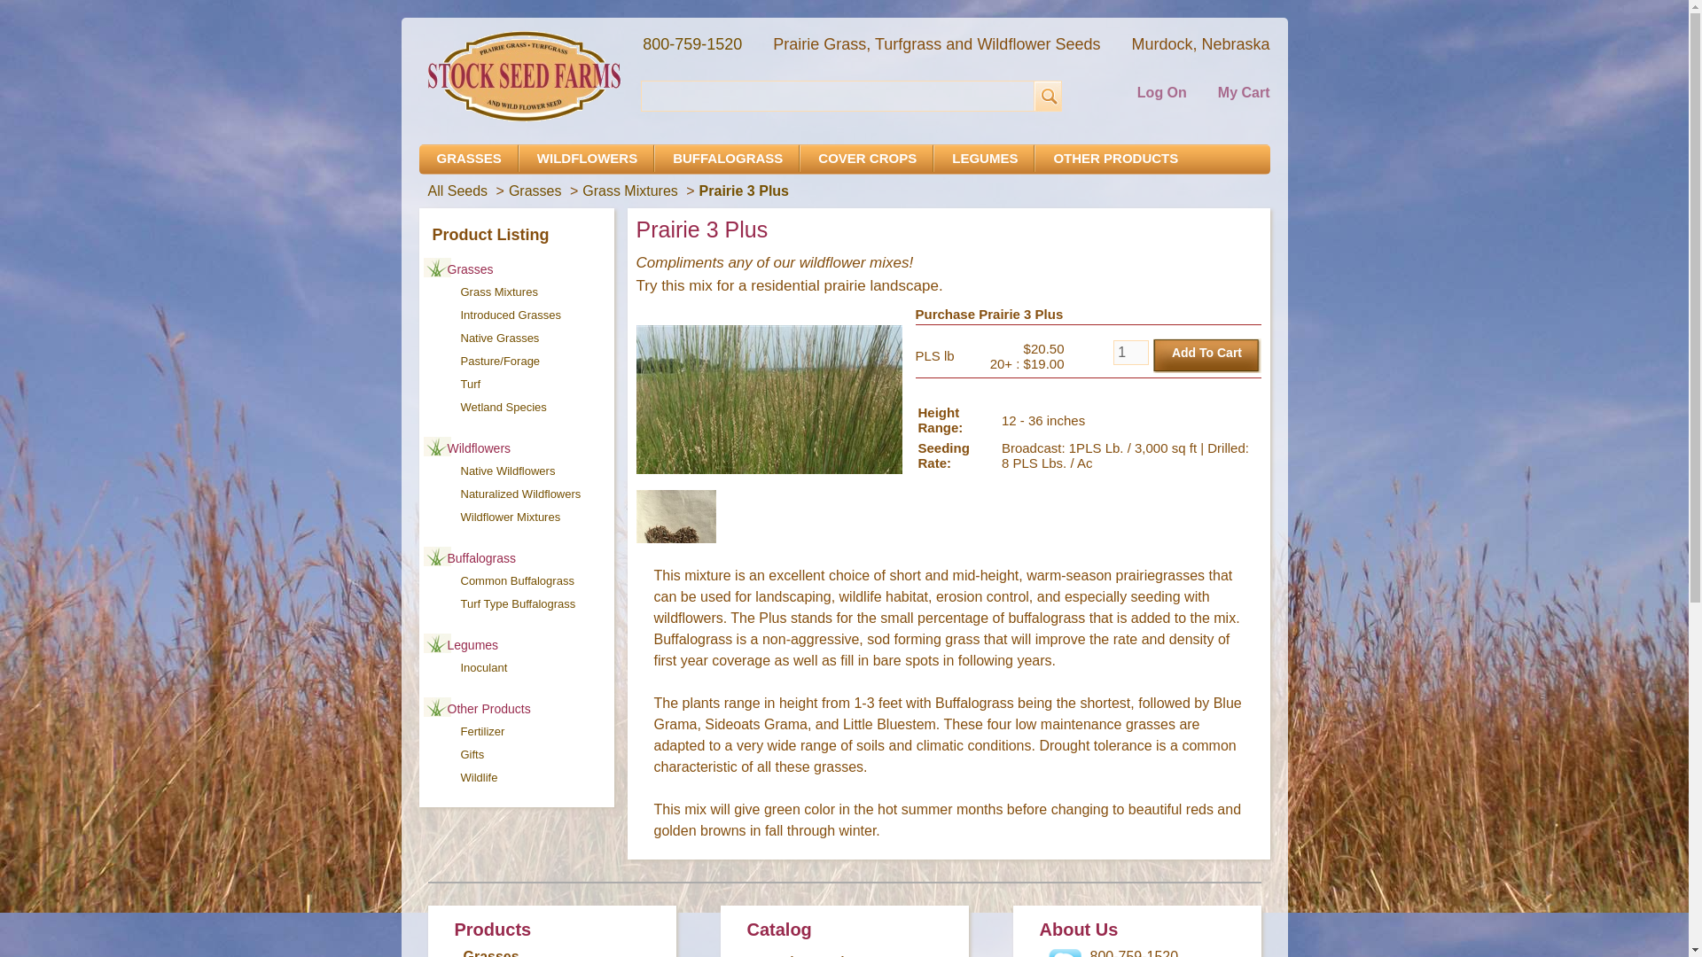 The height and width of the screenshot is (957, 1702). Describe the element at coordinates (500, 337) in the screenshot. I see `Native Grasses` at that location.